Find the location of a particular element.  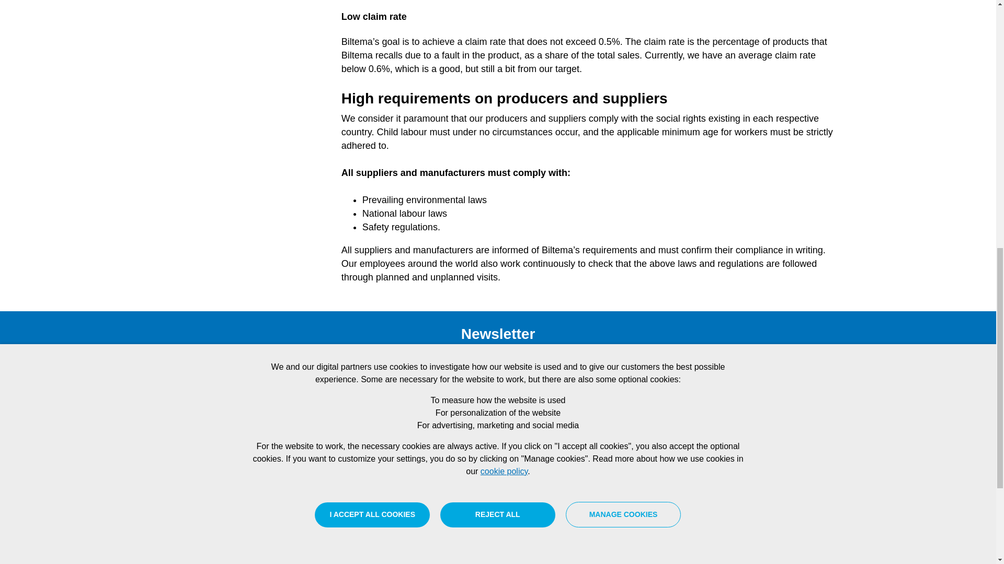

Giftcard is located at coordinates (439, 525).